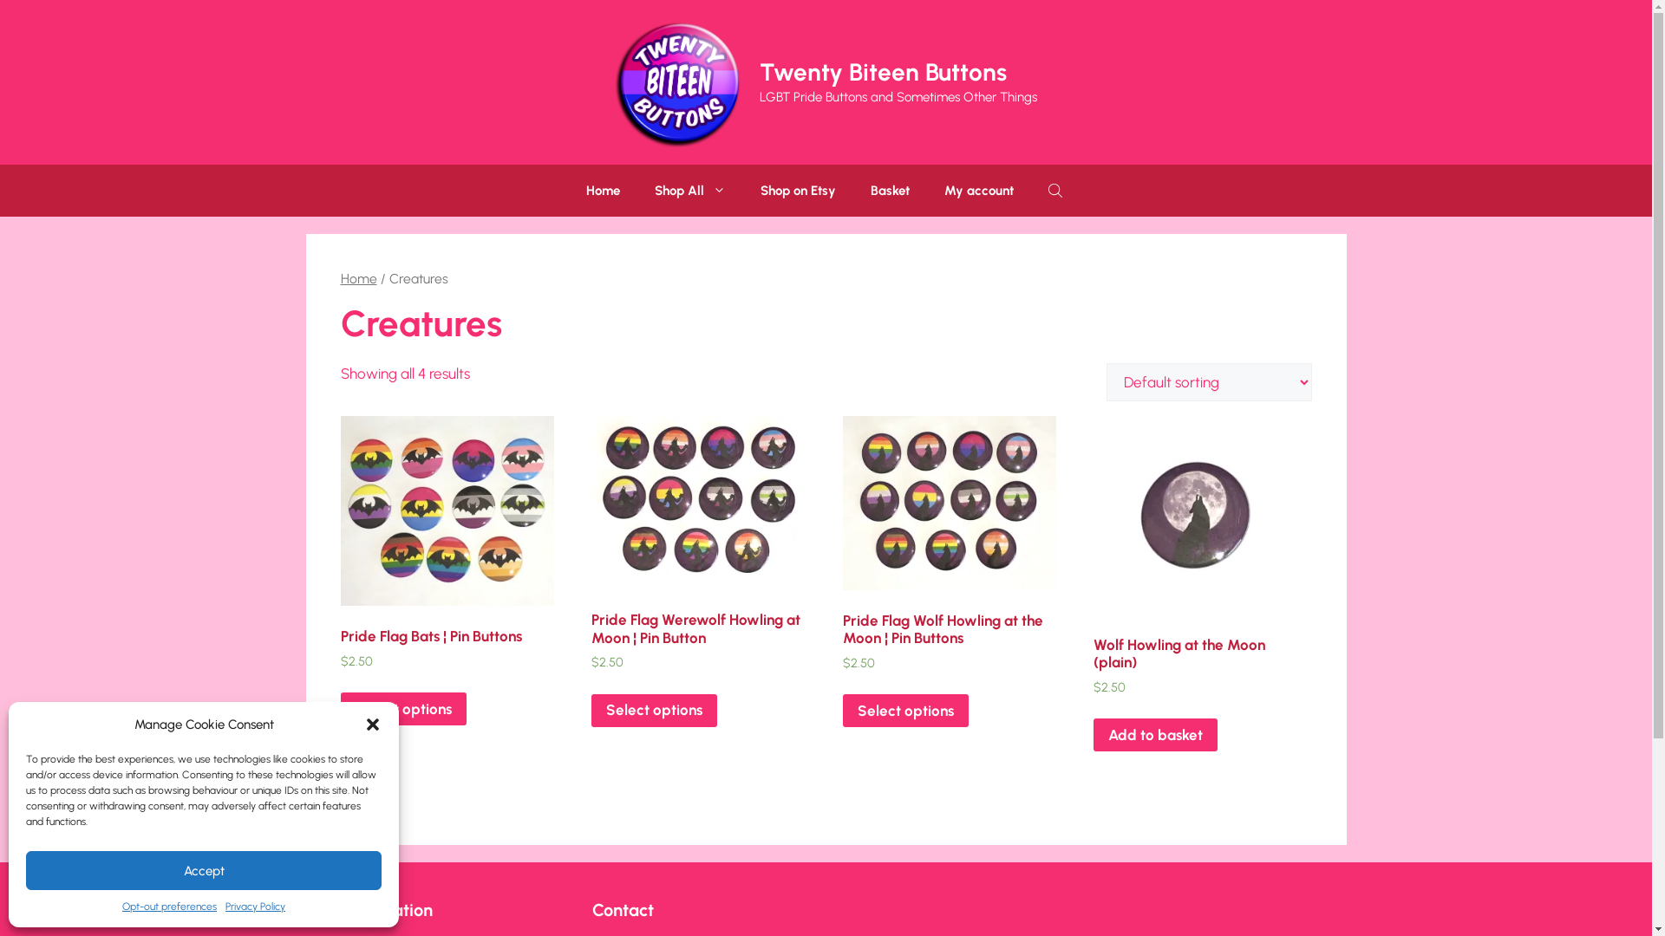  I want to click on Shop on Etsy, so click(798, 191).